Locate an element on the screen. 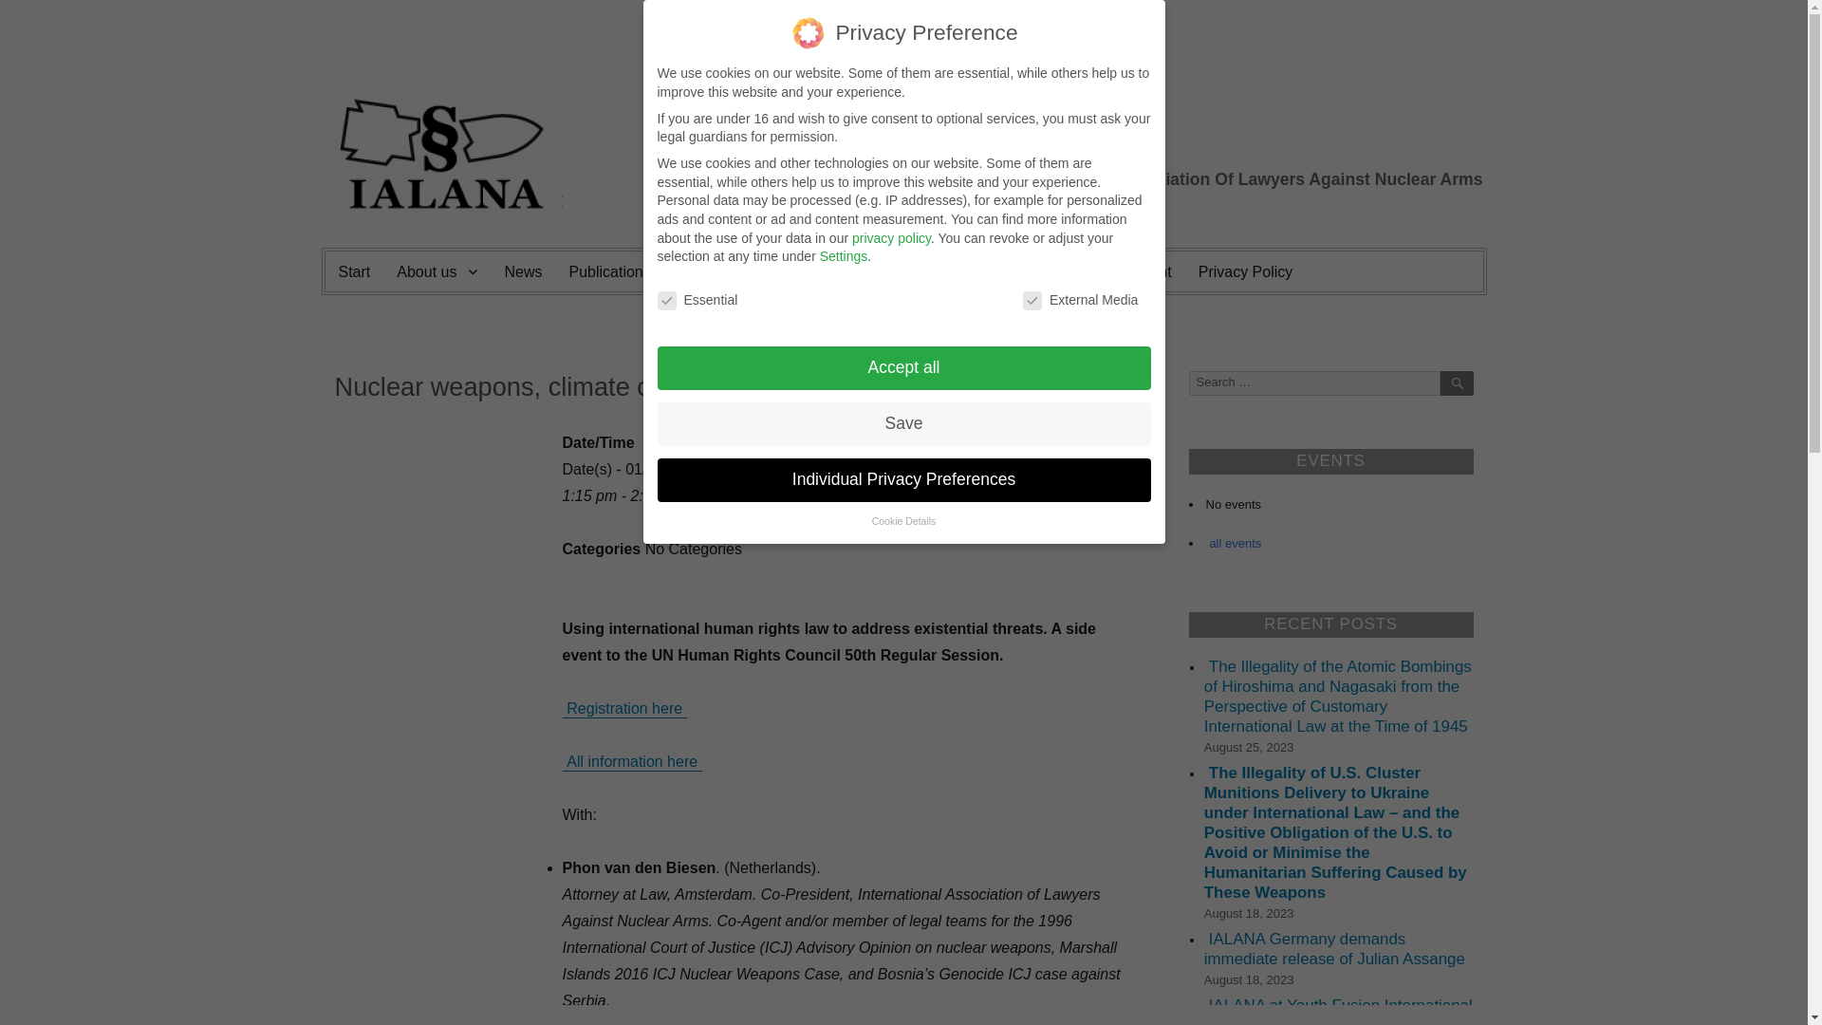  Publications is located at coordinates (609, 270).